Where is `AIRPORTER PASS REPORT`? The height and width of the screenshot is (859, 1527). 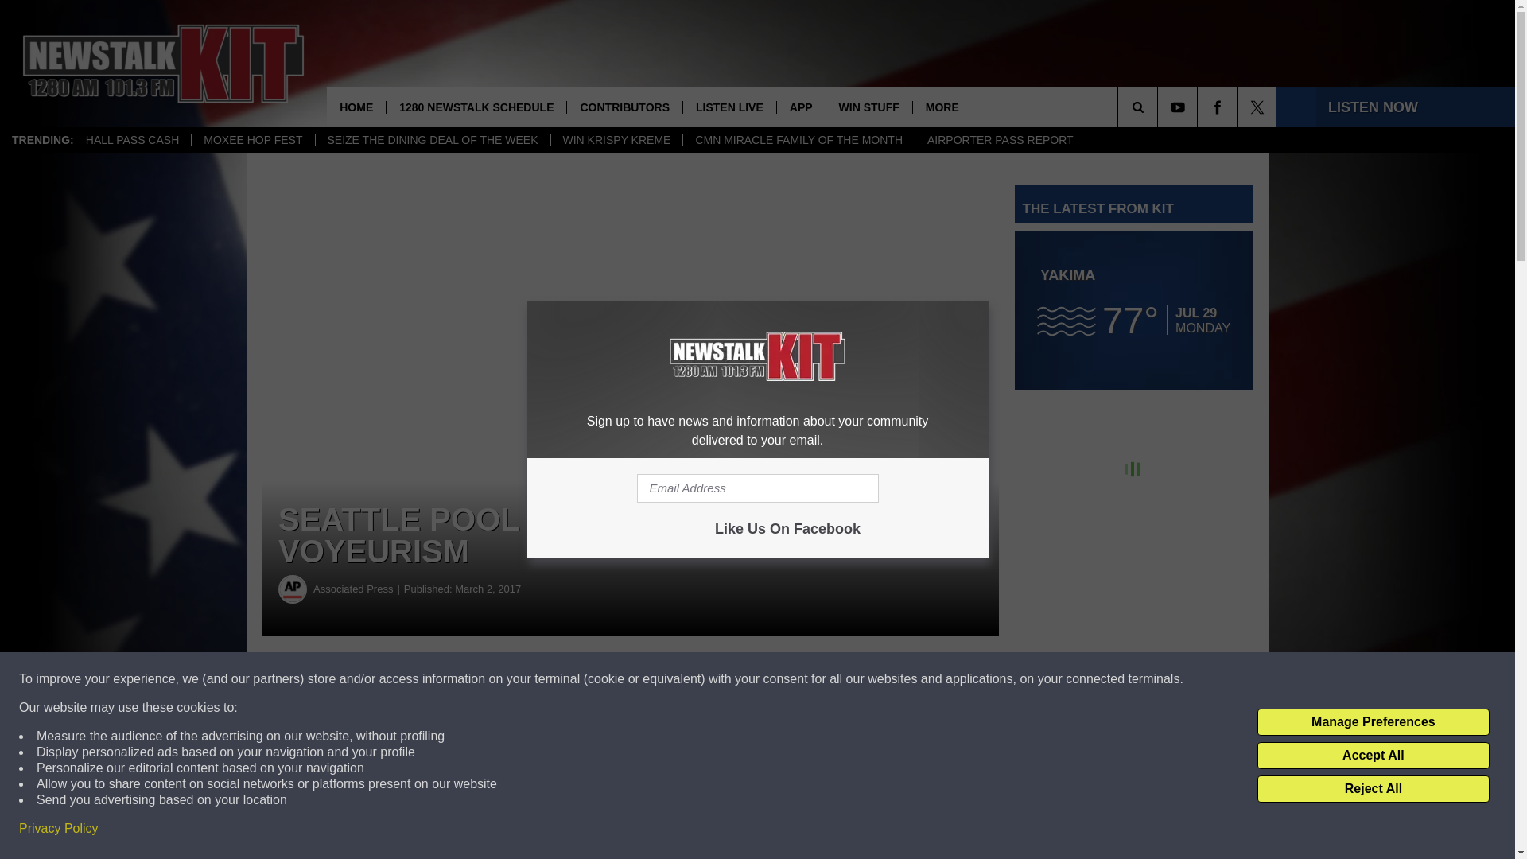 AIRPORTER PASS REPORT is located at coordinates (1001, 140).